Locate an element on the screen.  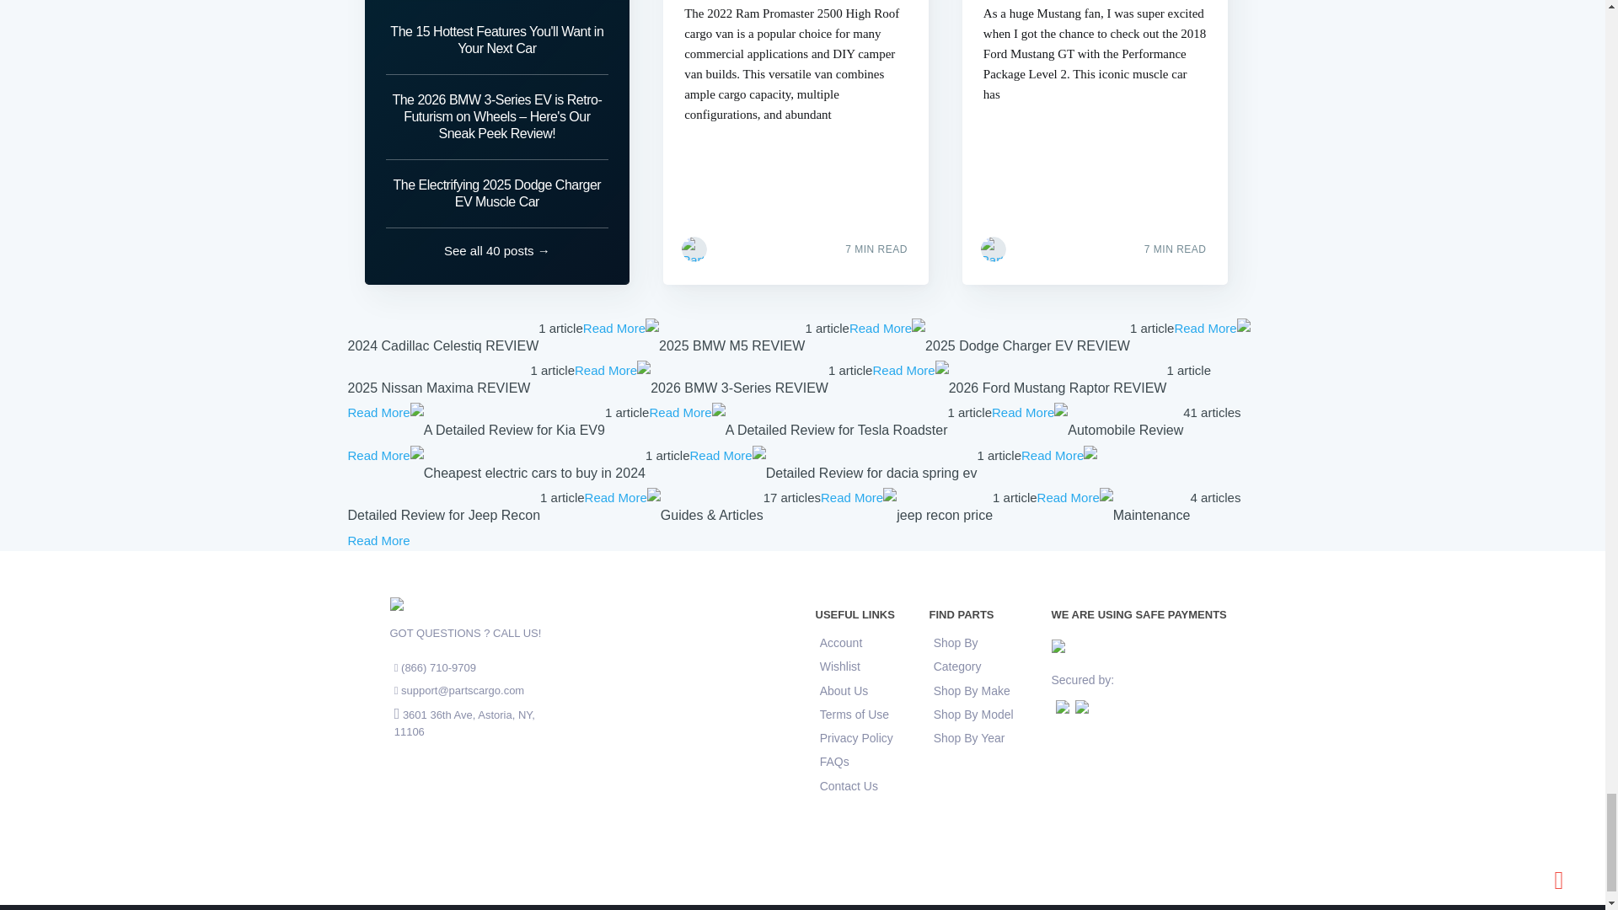
Twitter is located at coordinates (1065, 248).